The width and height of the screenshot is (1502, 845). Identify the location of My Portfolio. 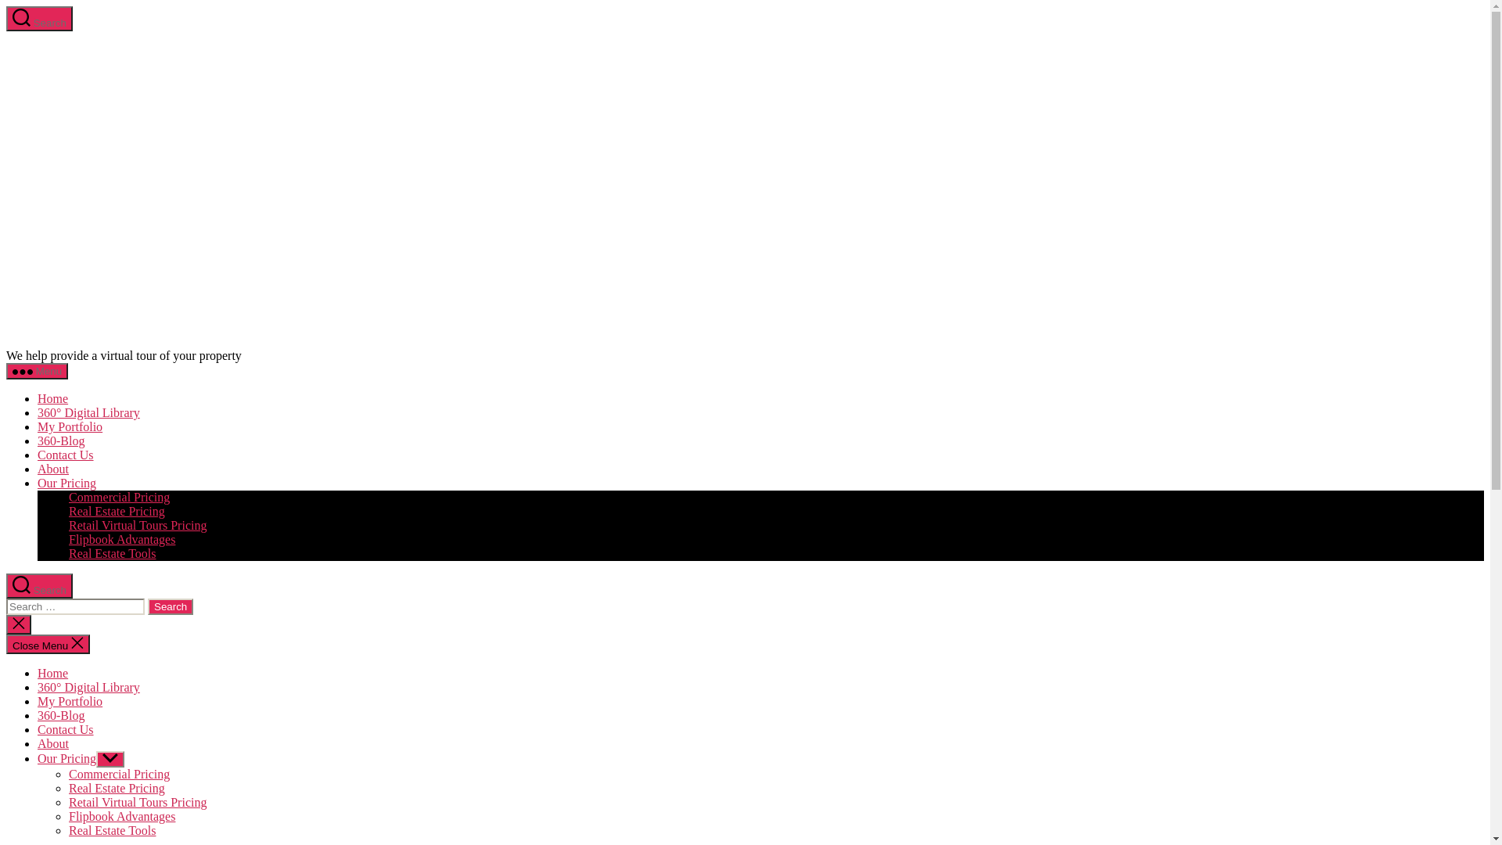
(70, 701).